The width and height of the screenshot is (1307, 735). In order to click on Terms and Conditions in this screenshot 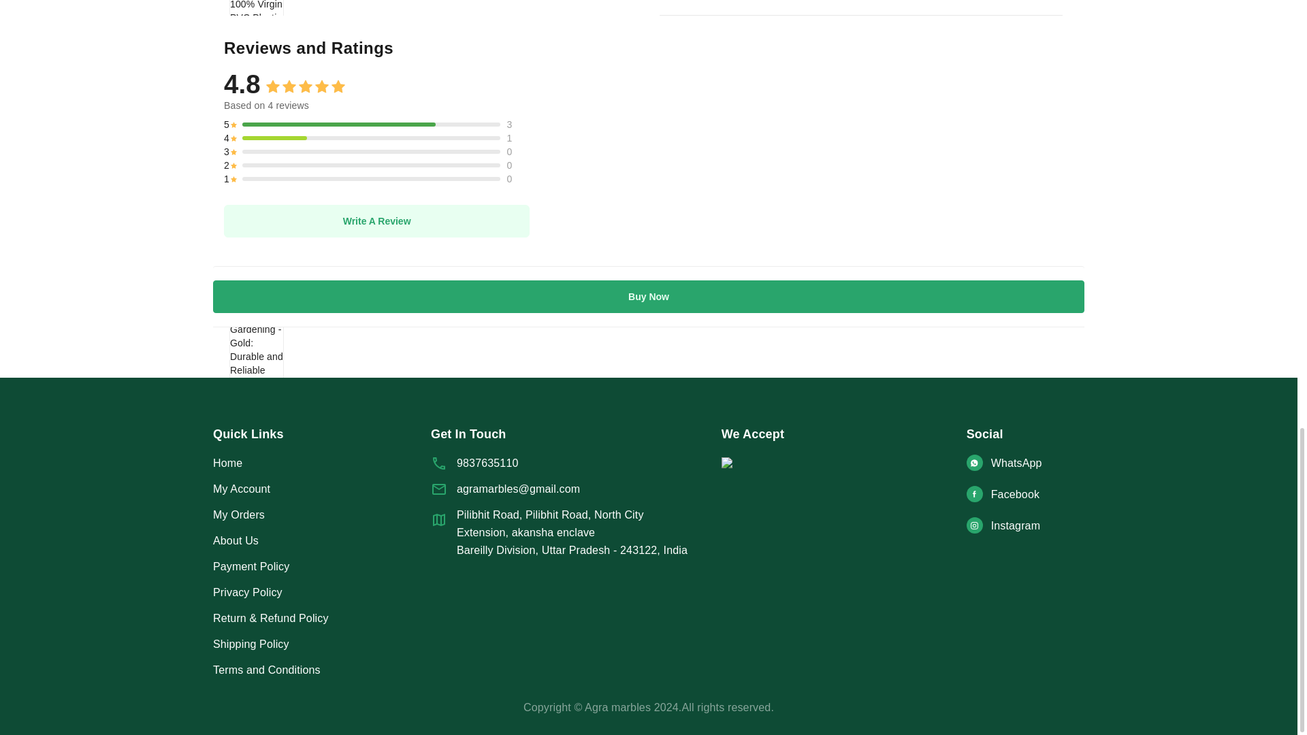, I will do `click(321, 670)`.